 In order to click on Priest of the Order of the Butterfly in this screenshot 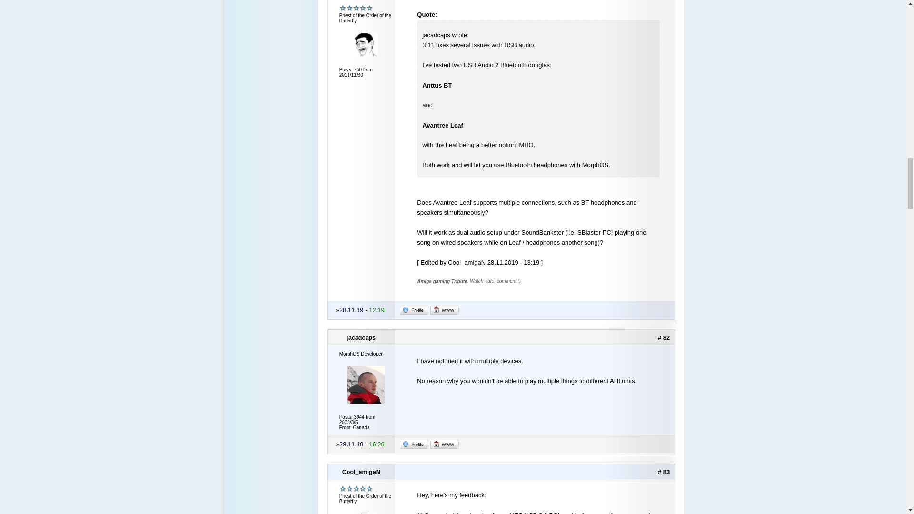, I will do `click(356, 488)`.